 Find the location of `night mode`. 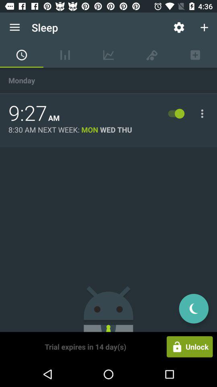

night mode is located at coordinates (194, 309).